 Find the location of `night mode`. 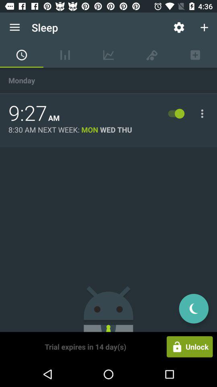

night mode is located at coordinates (194, 309).